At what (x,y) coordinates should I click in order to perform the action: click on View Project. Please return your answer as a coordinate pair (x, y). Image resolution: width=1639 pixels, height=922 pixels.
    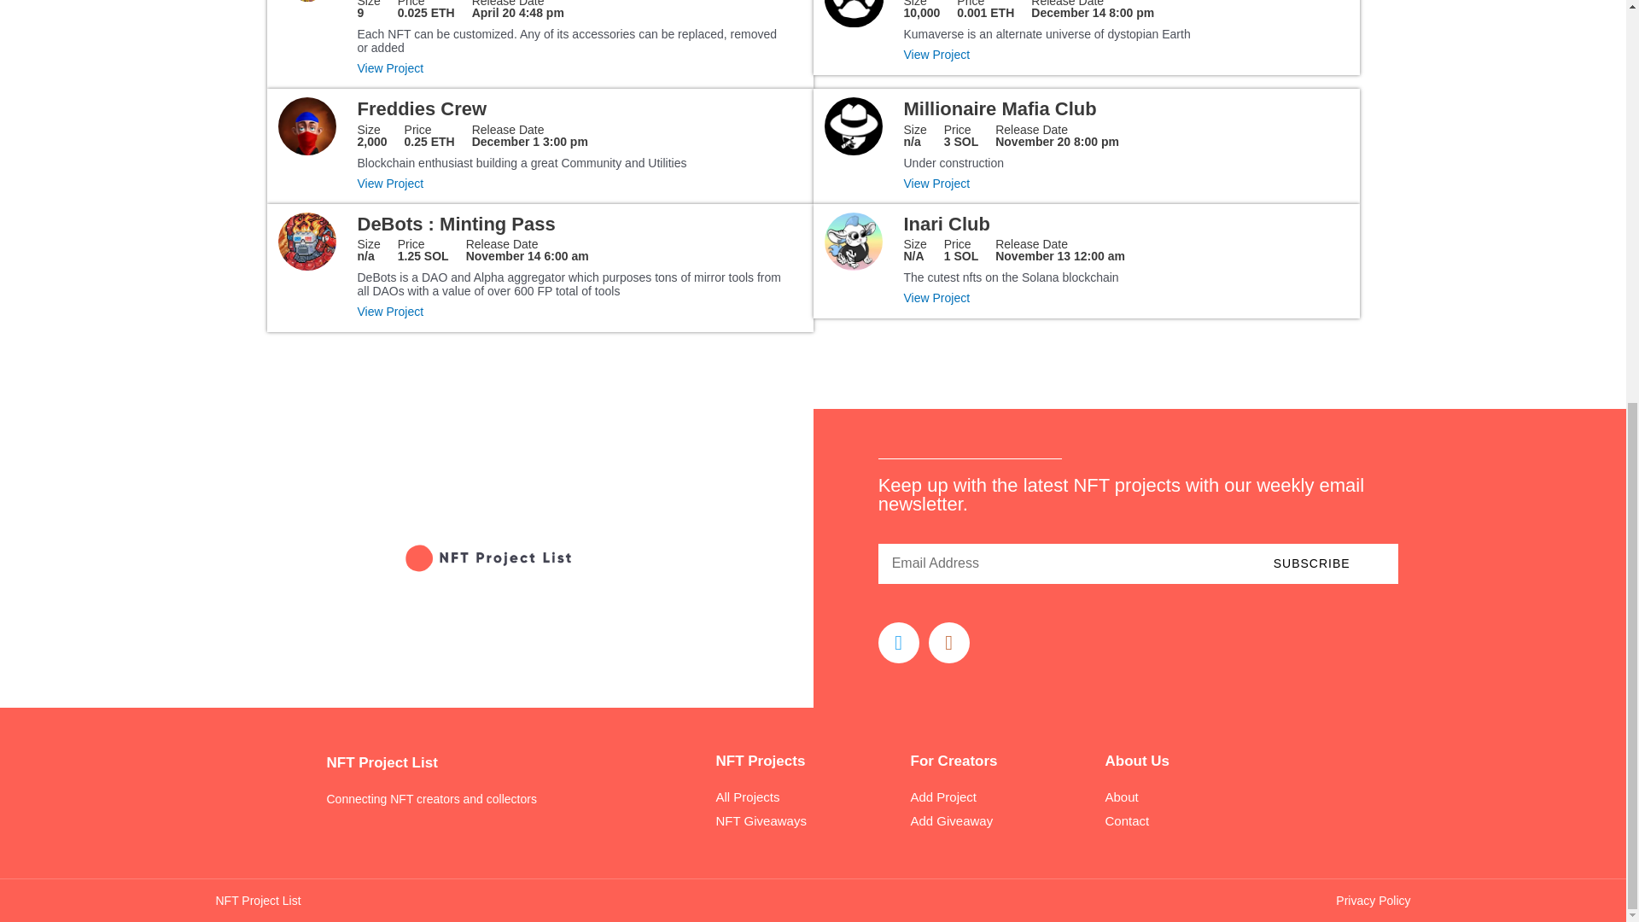
    Looking at the image, I should click on (422, 108).